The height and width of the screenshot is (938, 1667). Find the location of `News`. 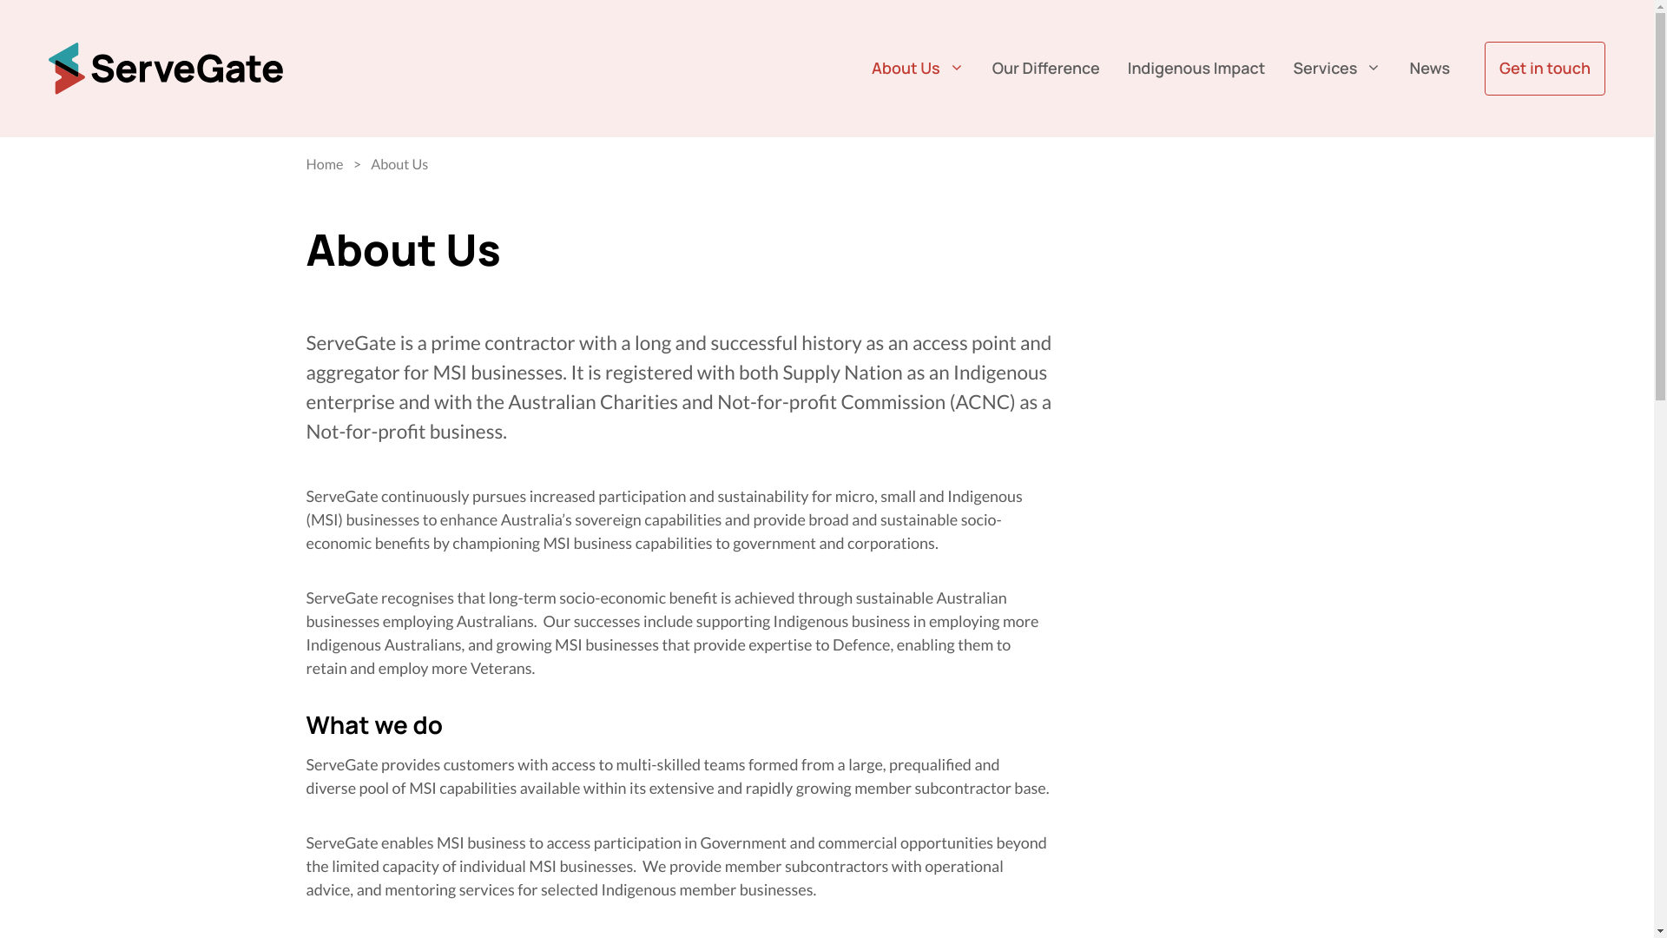

News is located at coordinates (1429, 69).